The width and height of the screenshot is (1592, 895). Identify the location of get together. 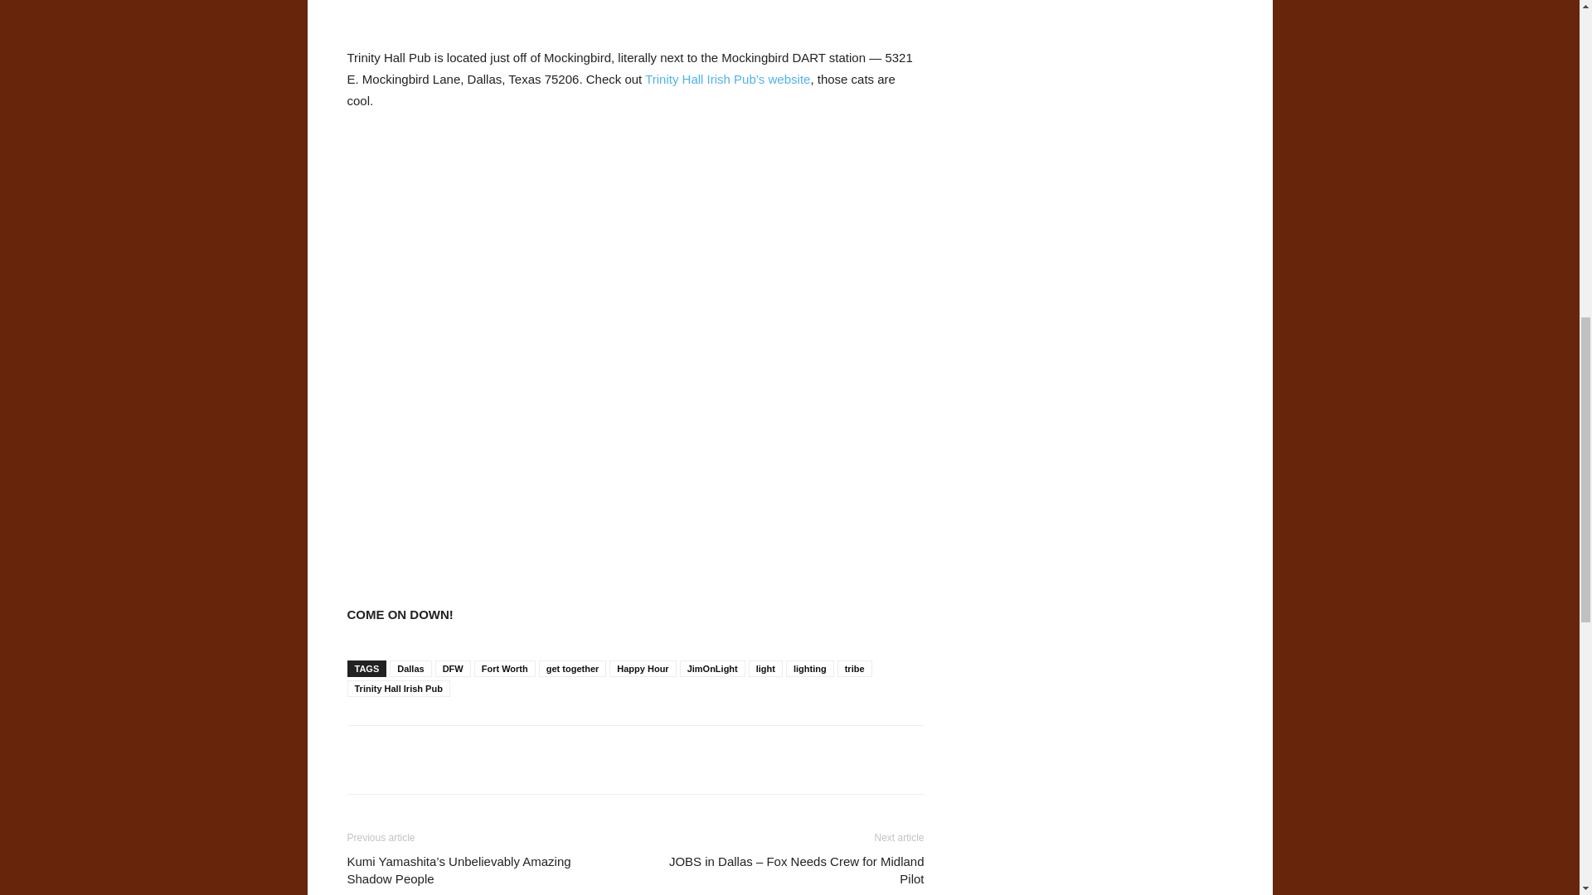
(572, 668).